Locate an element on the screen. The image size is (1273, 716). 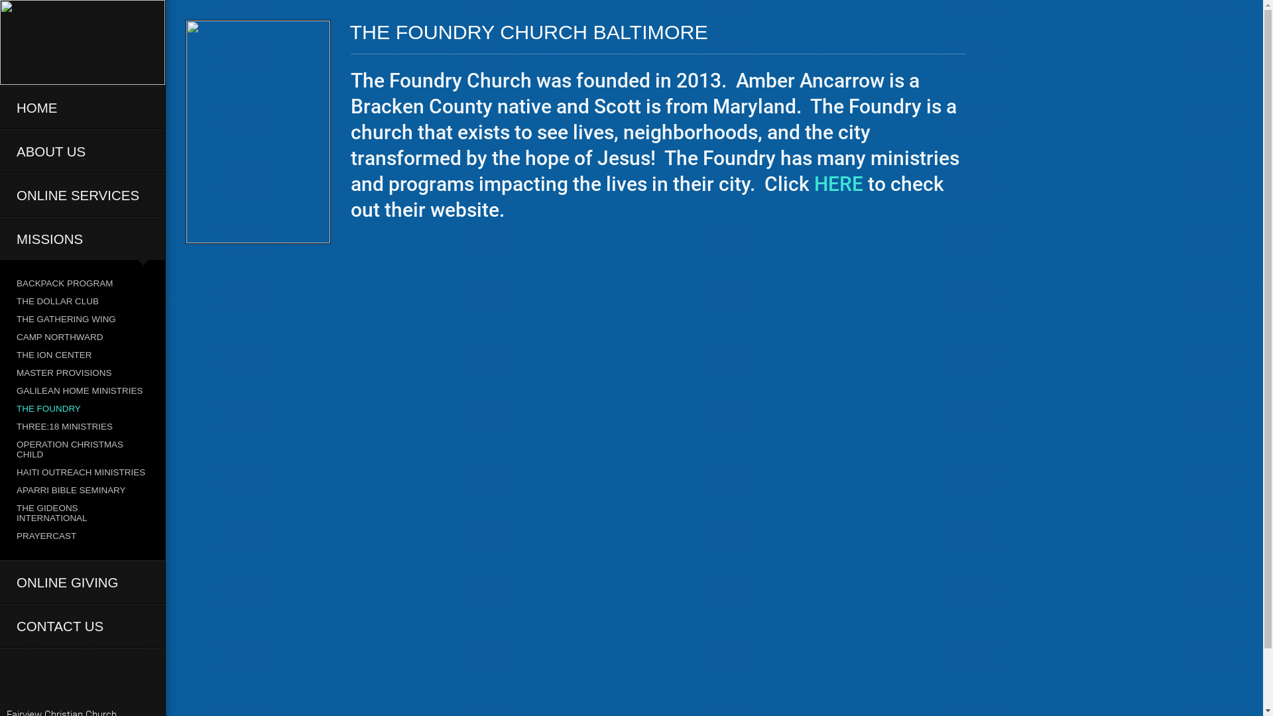
MISSIONS is located at coordinates (82, 239).